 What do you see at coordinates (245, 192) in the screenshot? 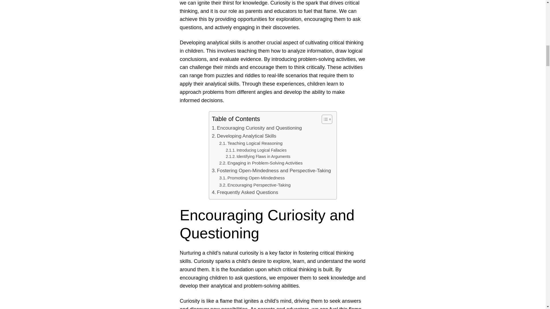
I see `Frequently Asked Questions` at bounding box center [245, 192].